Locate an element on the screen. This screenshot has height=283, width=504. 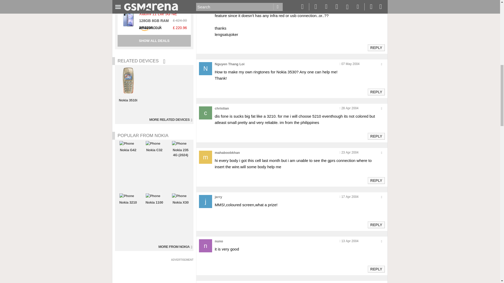
Reply to this post is located at coordinates (376, 92).